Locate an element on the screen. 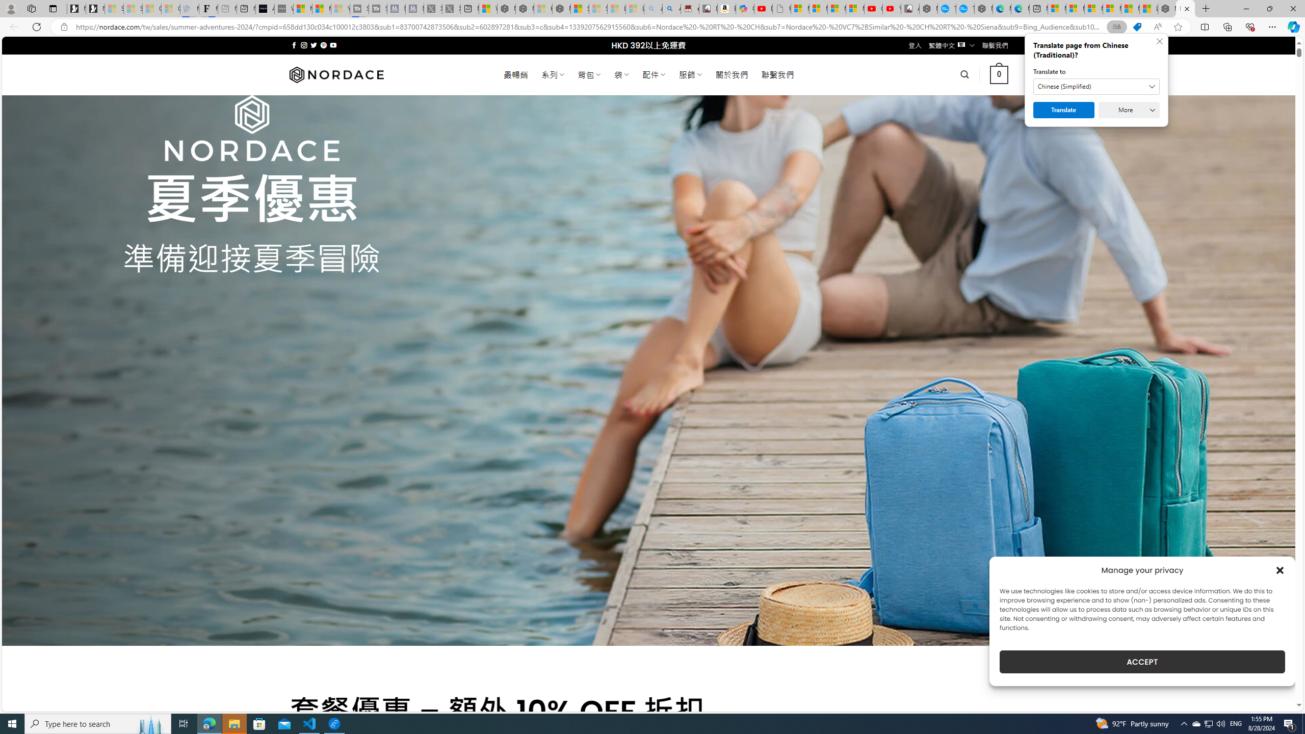 This screenshot has width=1305, height=734. Amazon Echo Dot PNG - Search Images is located at coordinates (671, 9).